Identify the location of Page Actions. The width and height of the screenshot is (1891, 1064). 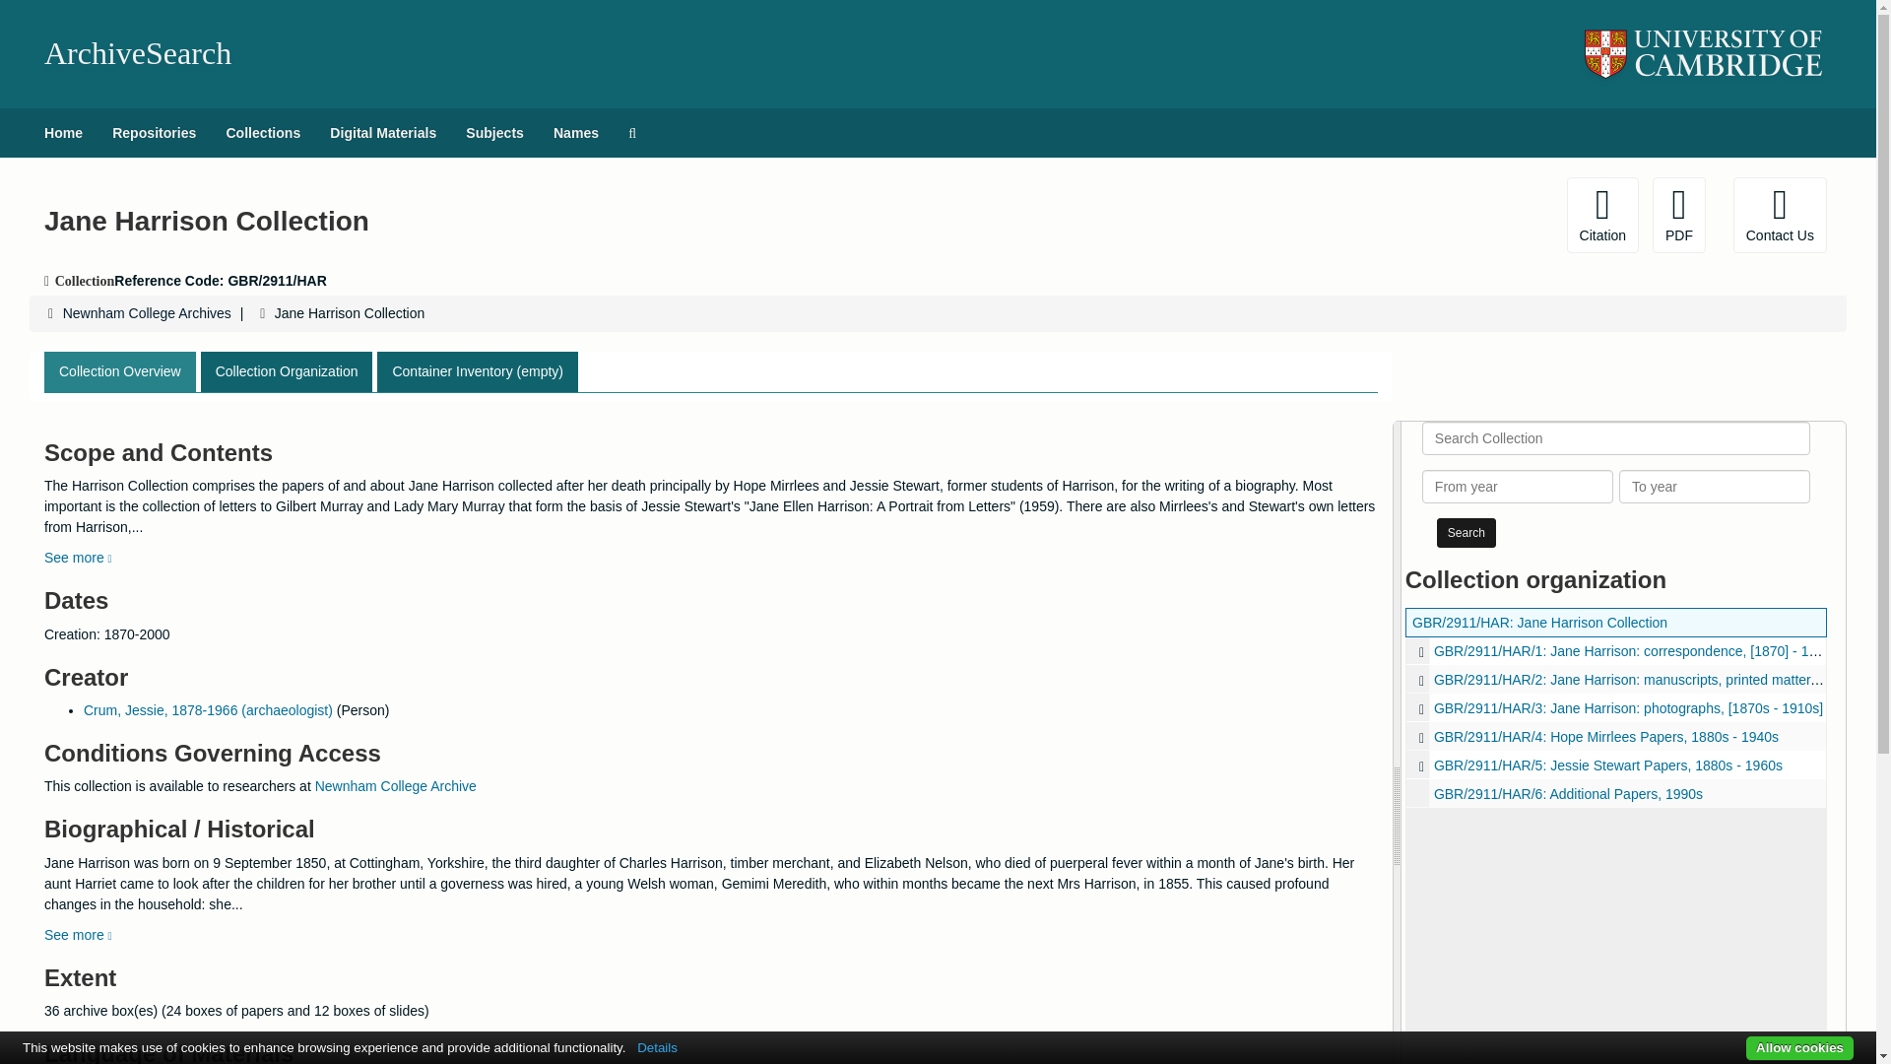
(1467, 215).